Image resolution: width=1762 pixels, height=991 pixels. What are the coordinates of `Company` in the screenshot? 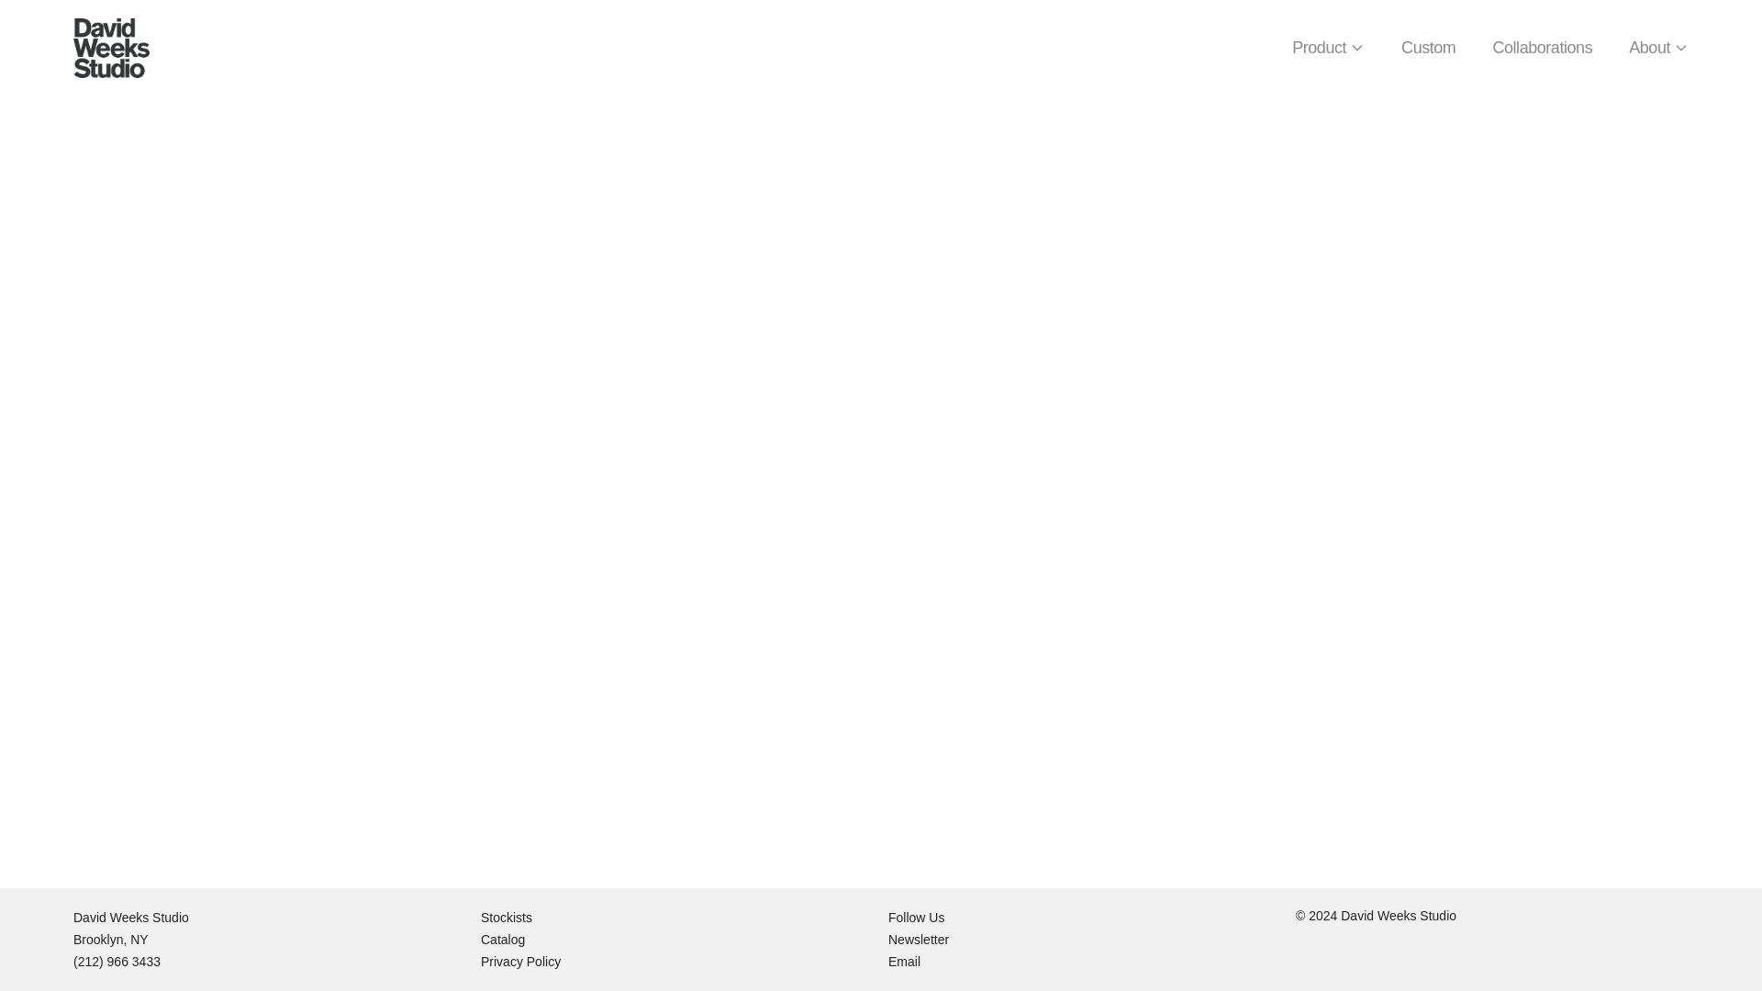 It's located at (112, 48).